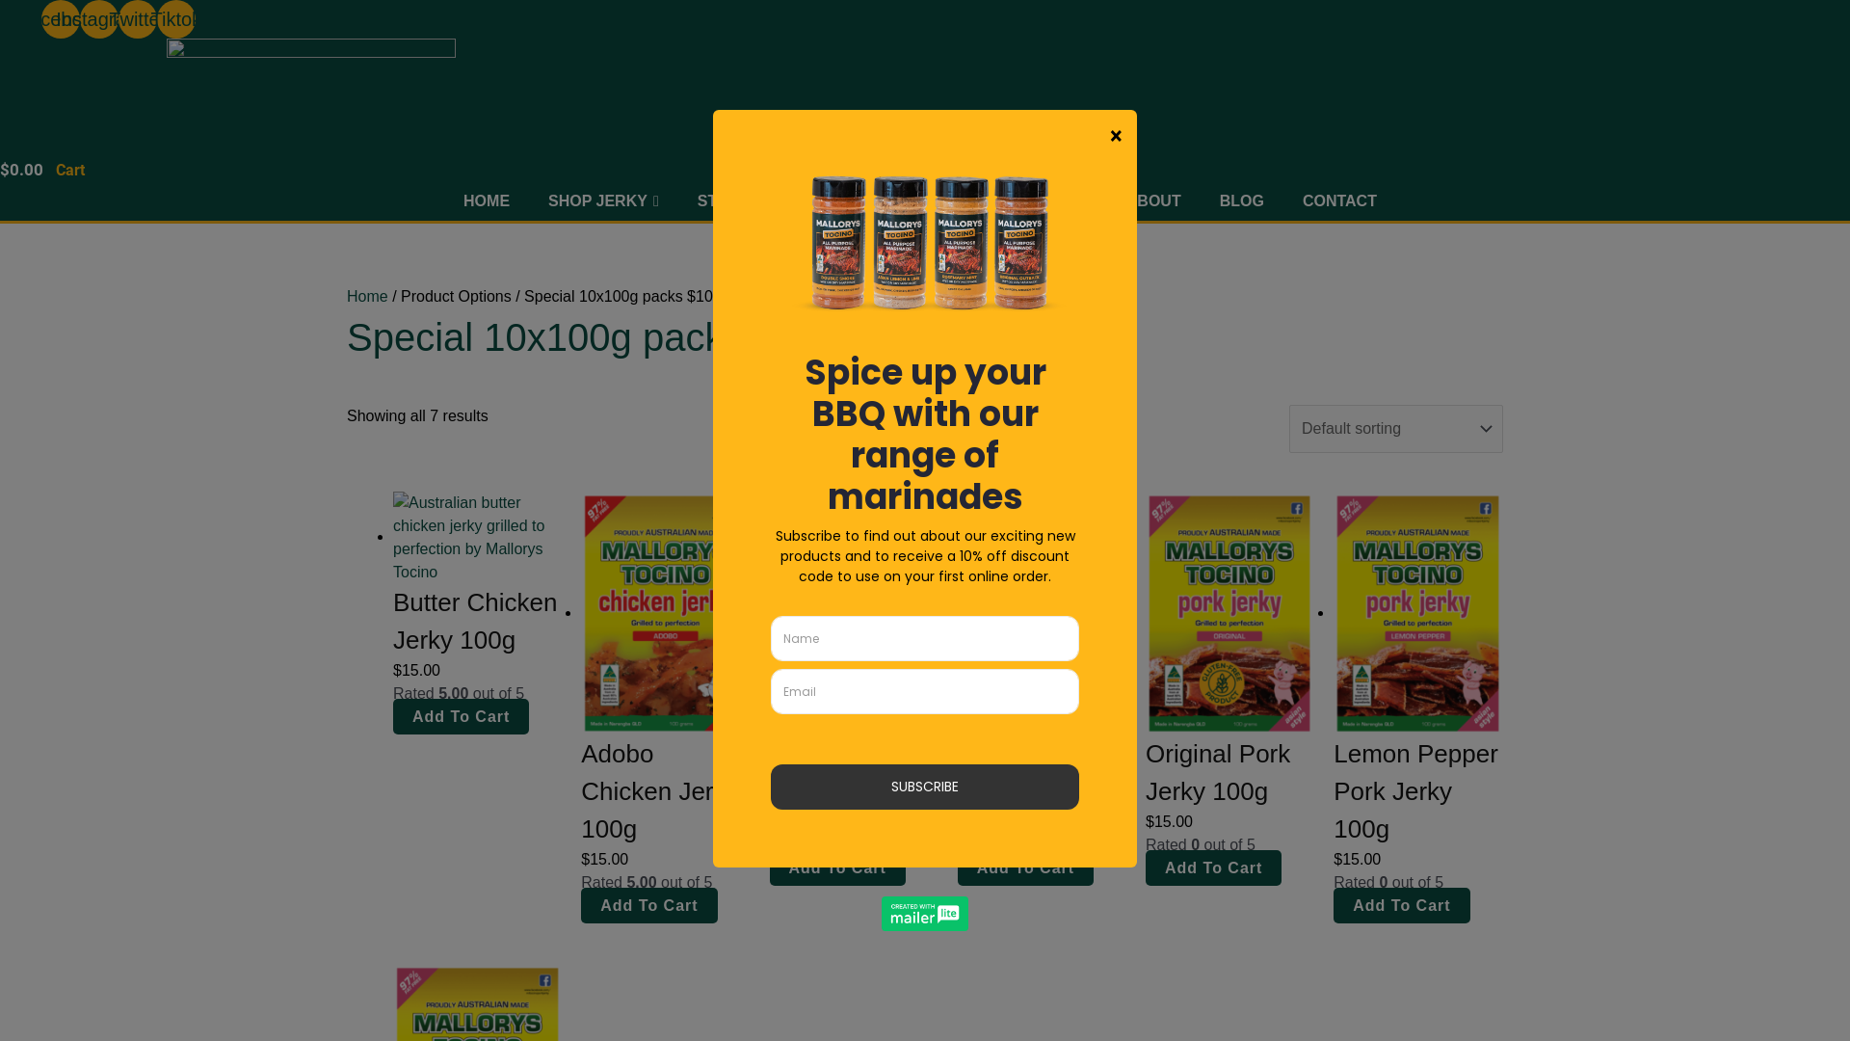 The image size is (1850, 1041). I want to click on Peri Peri Pork Jerky 100g, so click(1043, 783).